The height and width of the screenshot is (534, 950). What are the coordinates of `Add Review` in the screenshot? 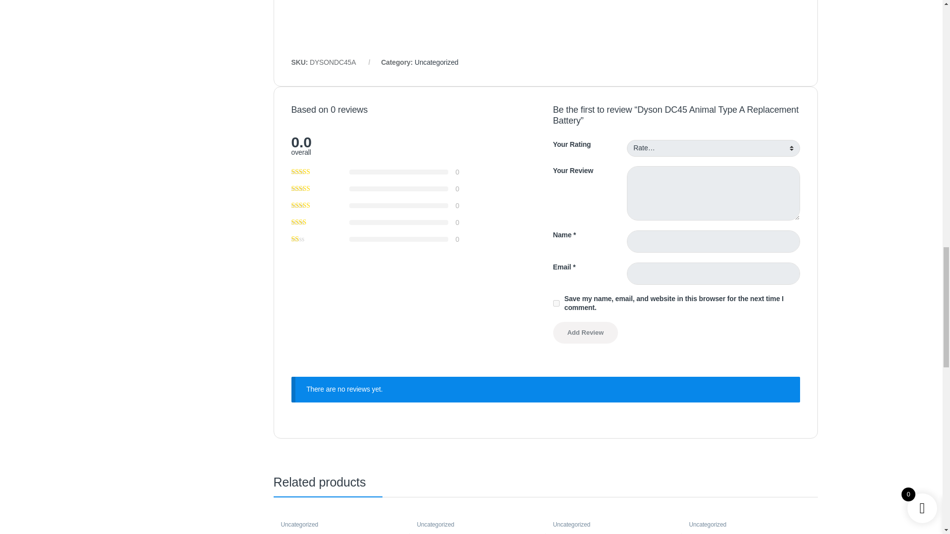 It's located at (585, 333).